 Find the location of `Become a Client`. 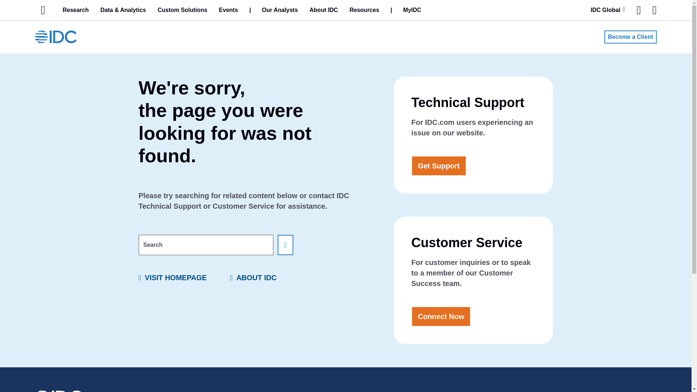

Become a Client is located at coordinates (630, 37).